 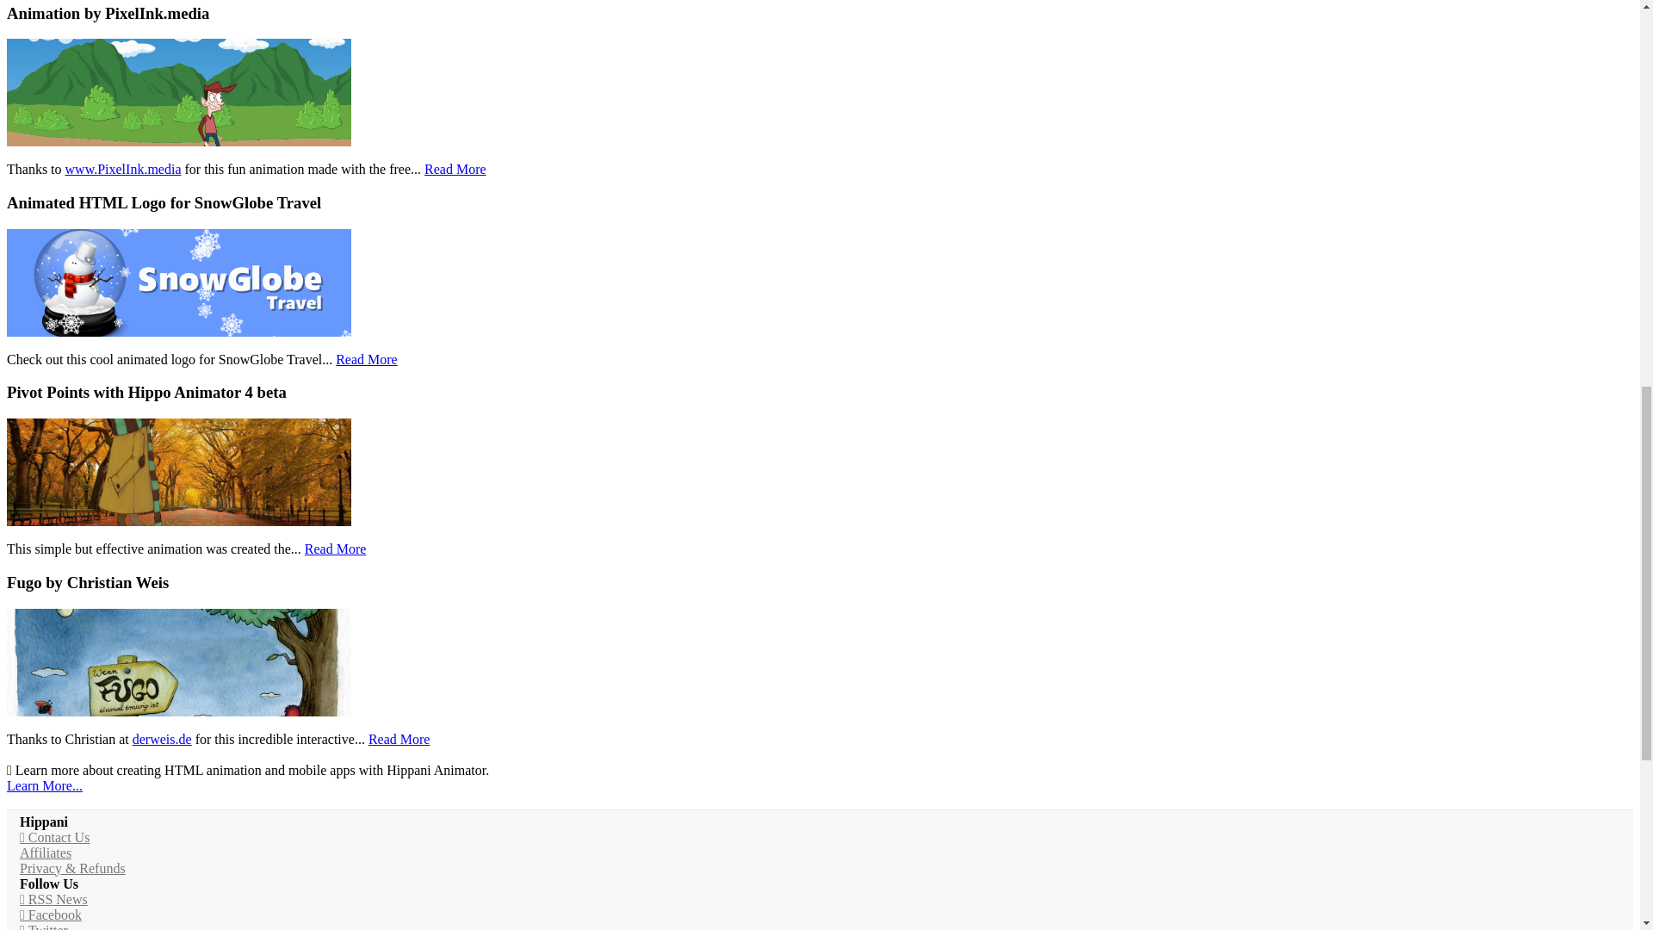 I want to click on Learn More..., so click(x=45, y=785).